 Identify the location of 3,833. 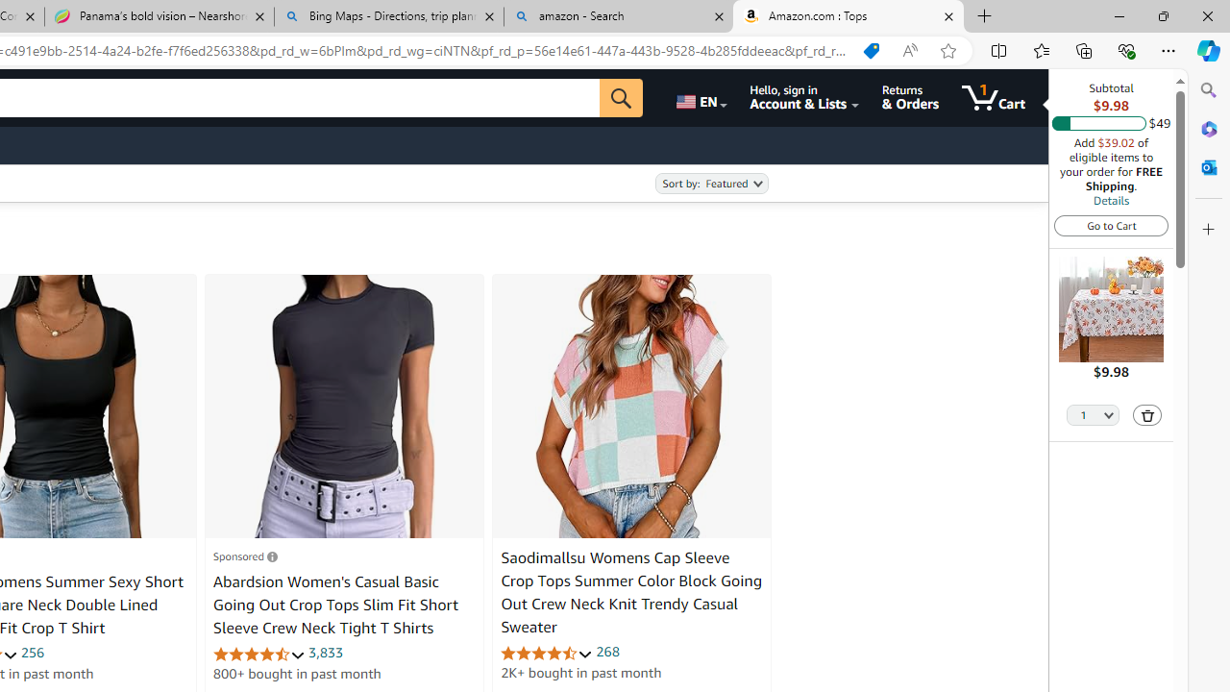
(326, 652).